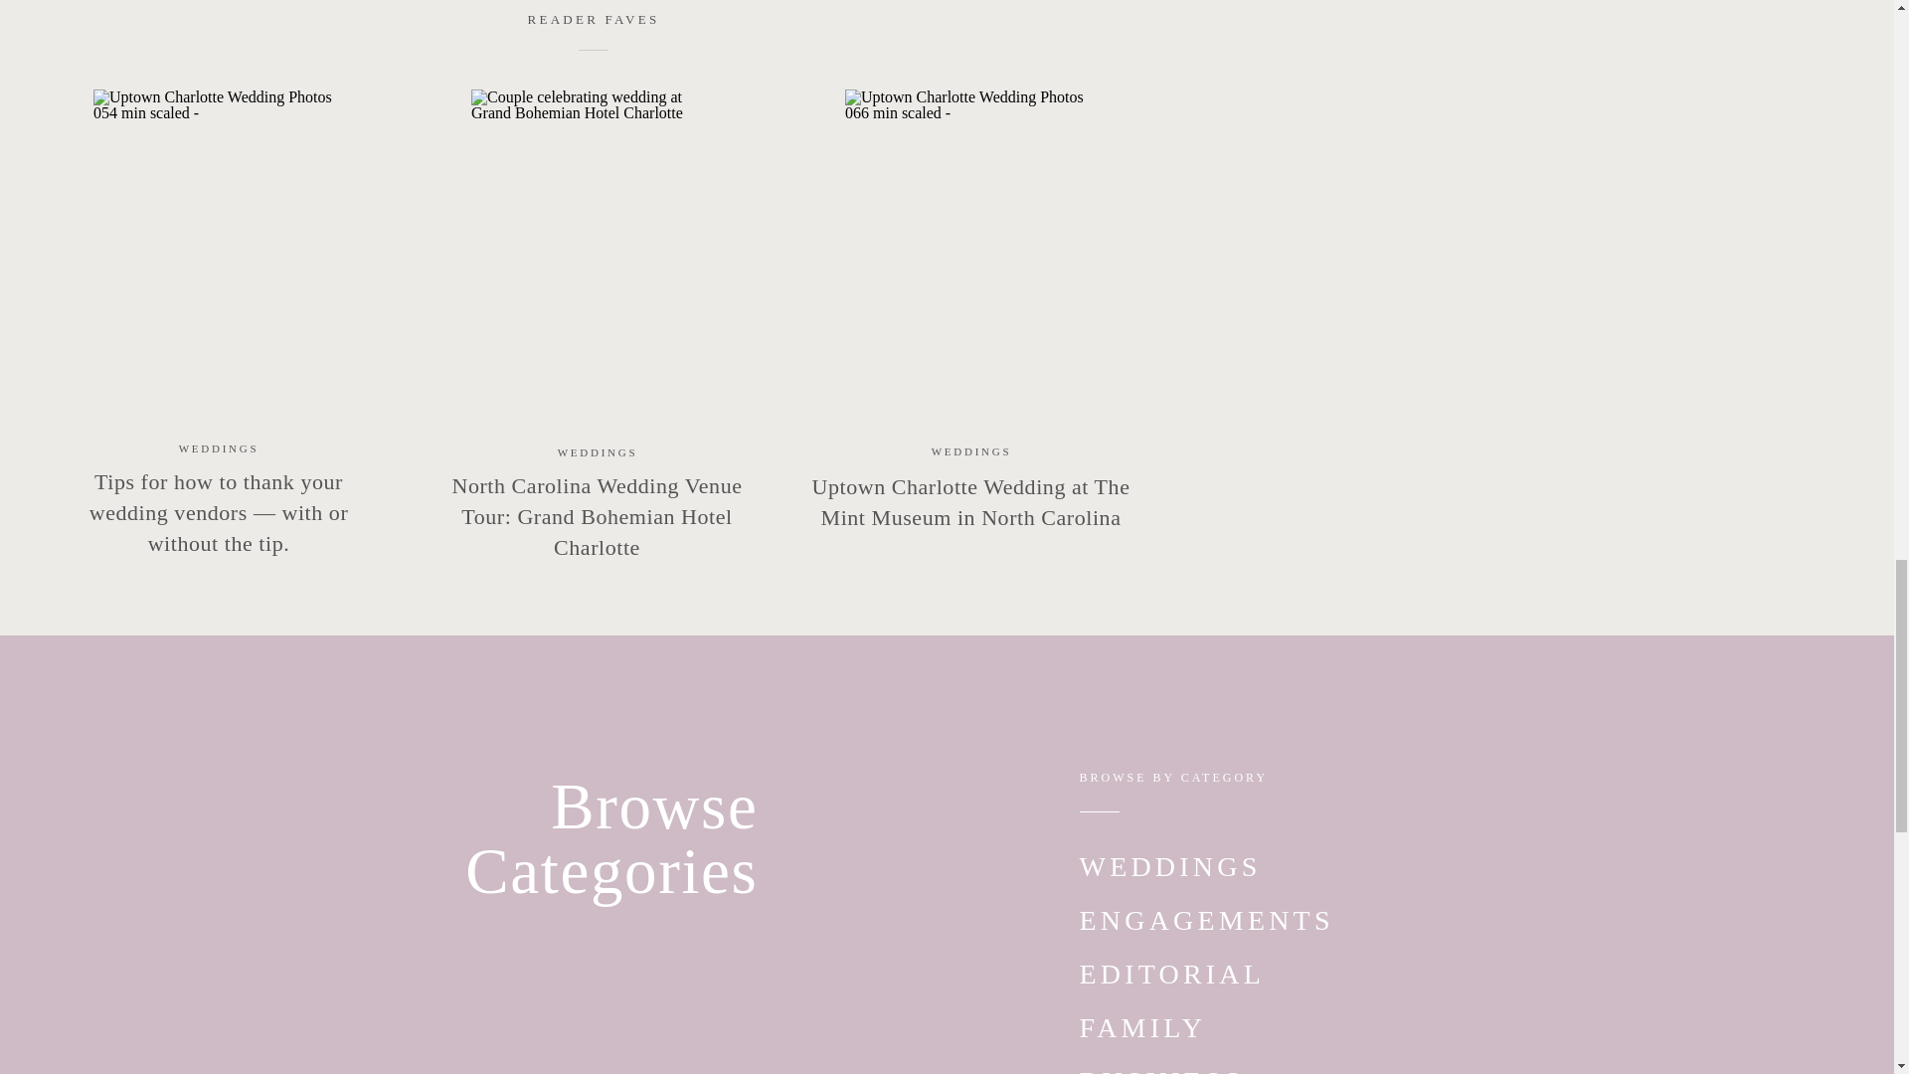 The image size is (1909, 1074). I want to click on Claire Fedei Events, so click(655, 294).